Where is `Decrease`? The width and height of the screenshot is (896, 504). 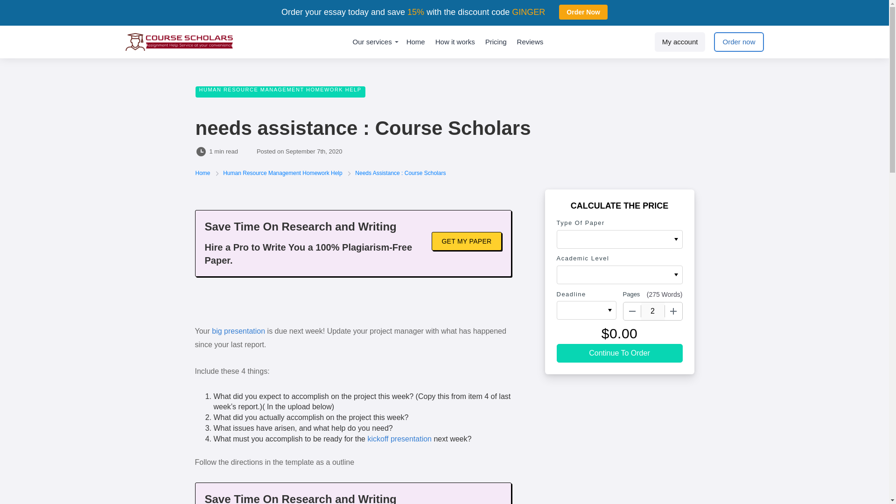
Decrease is located at coordinates (632, 311).